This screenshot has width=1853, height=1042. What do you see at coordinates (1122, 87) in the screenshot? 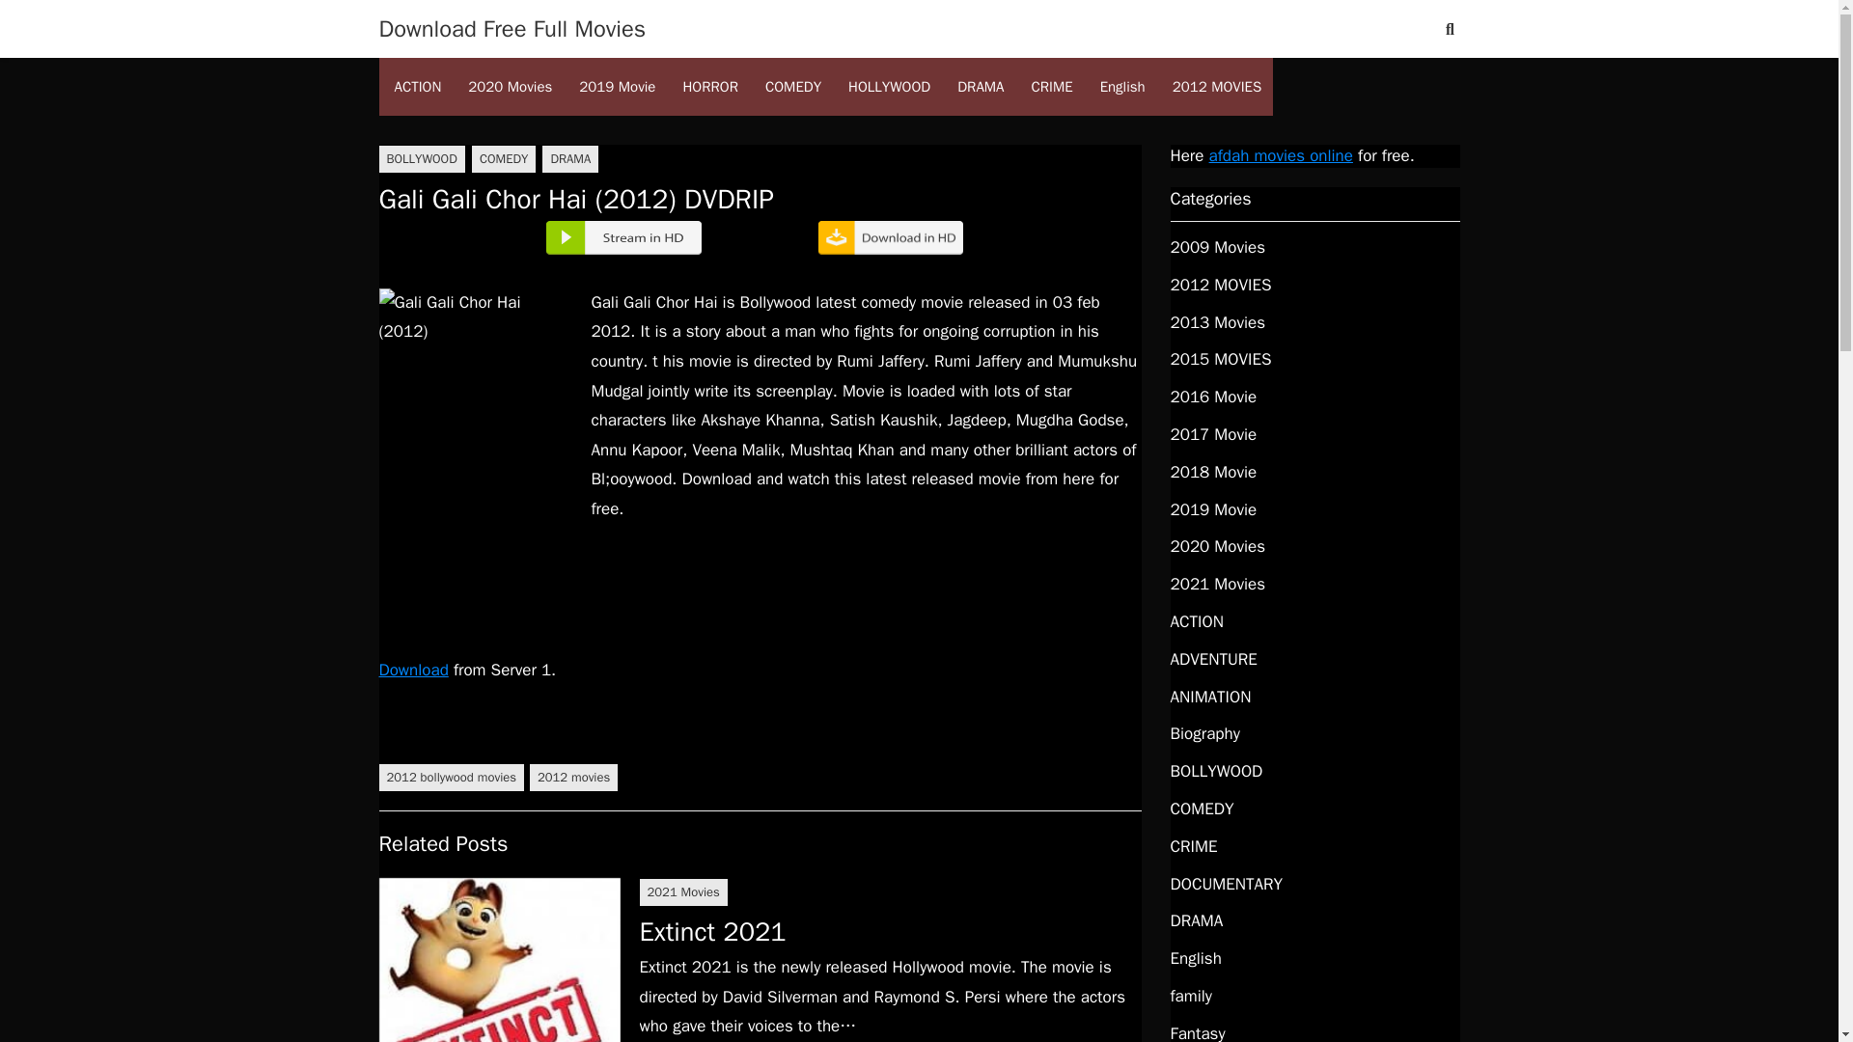
I see `English` at bounding box center [1122, 87].